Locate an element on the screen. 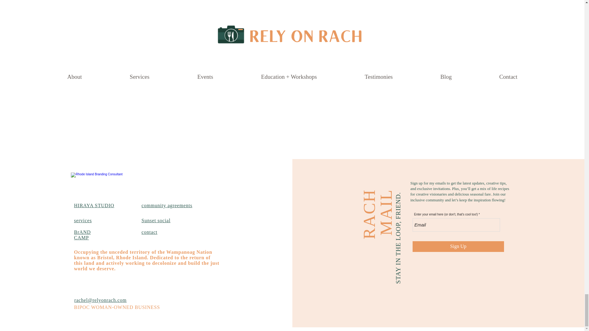 This screenshot has width=589, height=331. services is located at coordinates (83, 220).